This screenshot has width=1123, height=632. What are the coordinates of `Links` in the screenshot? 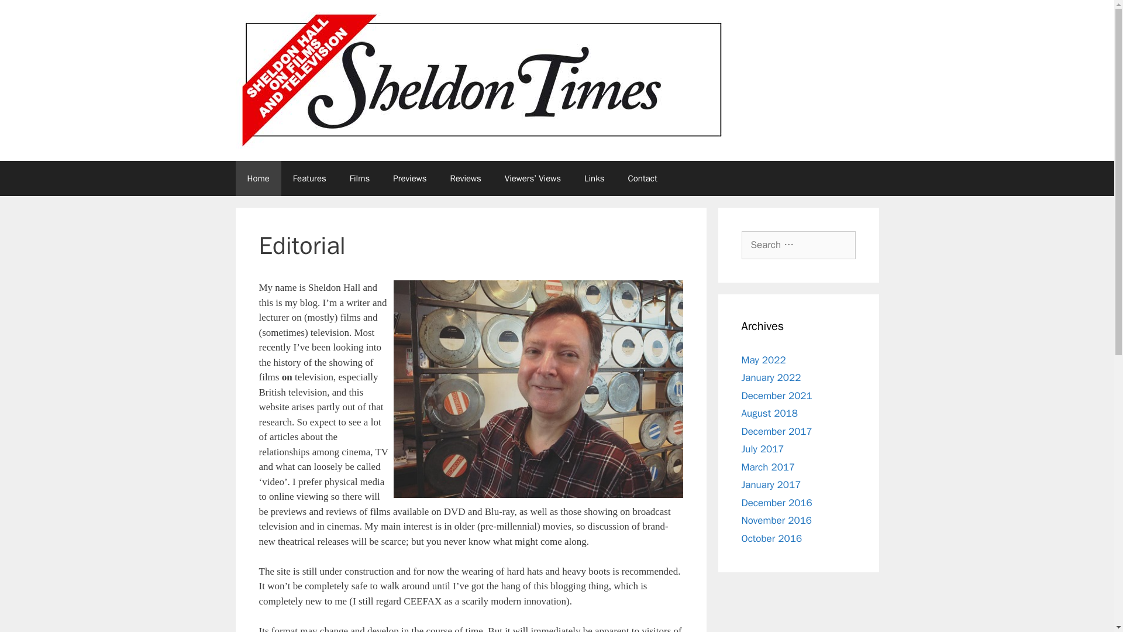 It's located at (594, 178).